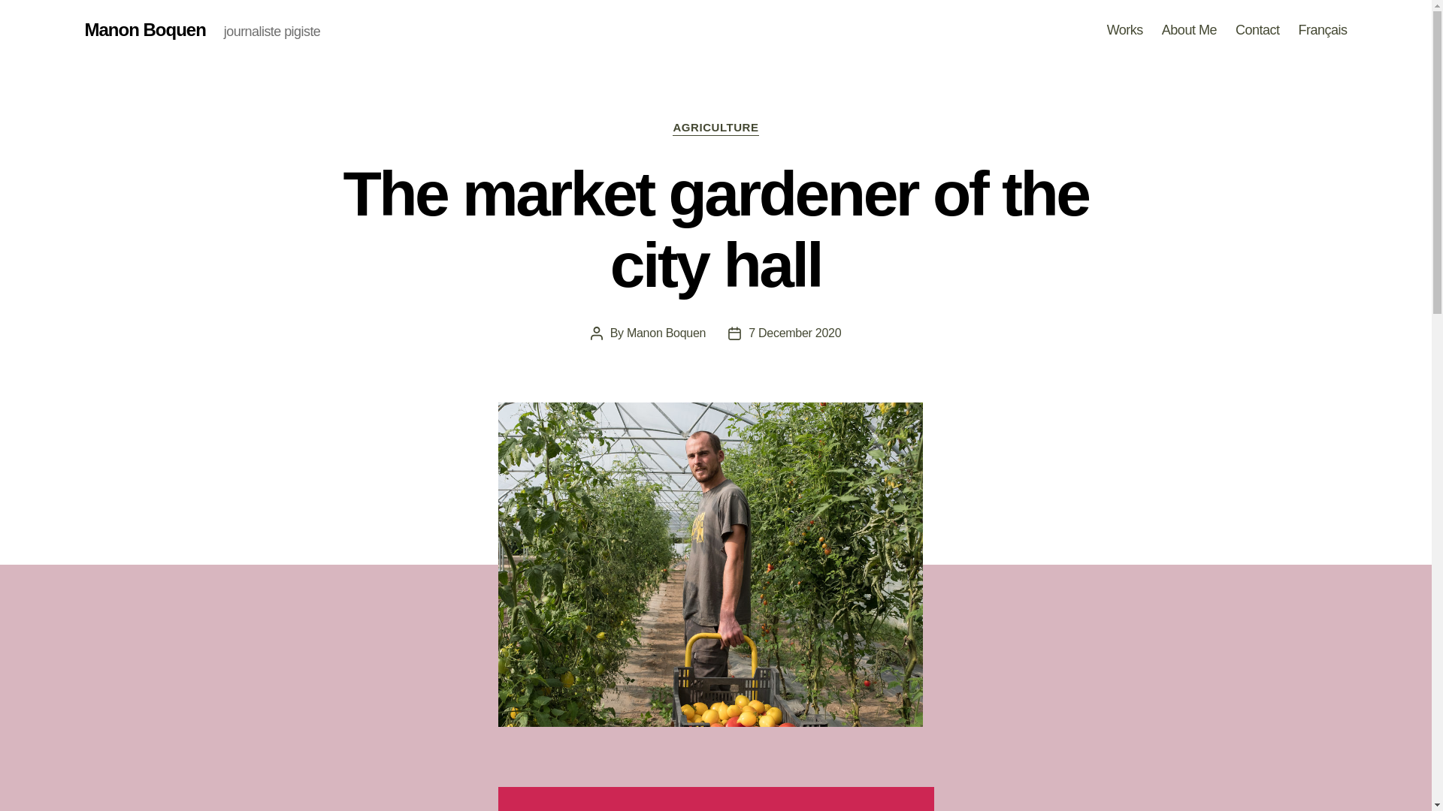  What do you see at coordinates (1124, 30) in the screenshot?
I see `Works` at bounding box center [1124, 30].